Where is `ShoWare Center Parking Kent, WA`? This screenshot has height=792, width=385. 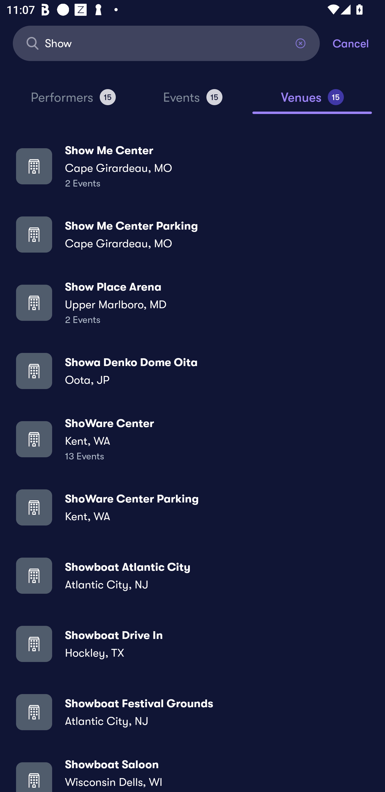 ShoWare Center Parking Kent, WA is located at coordinates (192, 507).